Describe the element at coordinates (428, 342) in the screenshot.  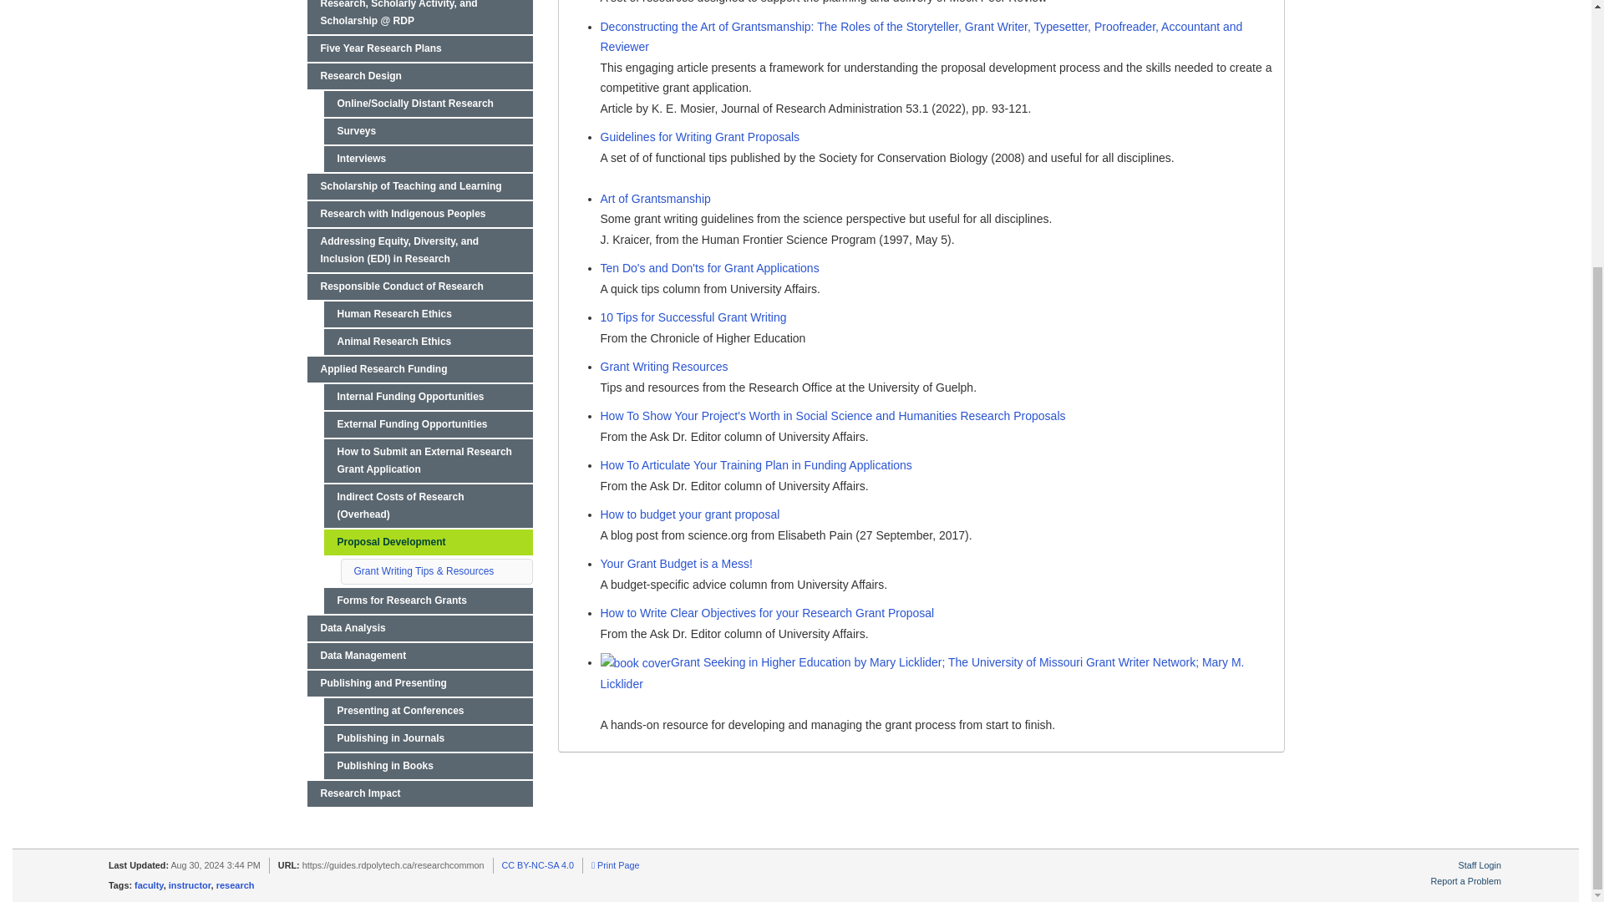
I see `Animal Research Ethics` at that location.